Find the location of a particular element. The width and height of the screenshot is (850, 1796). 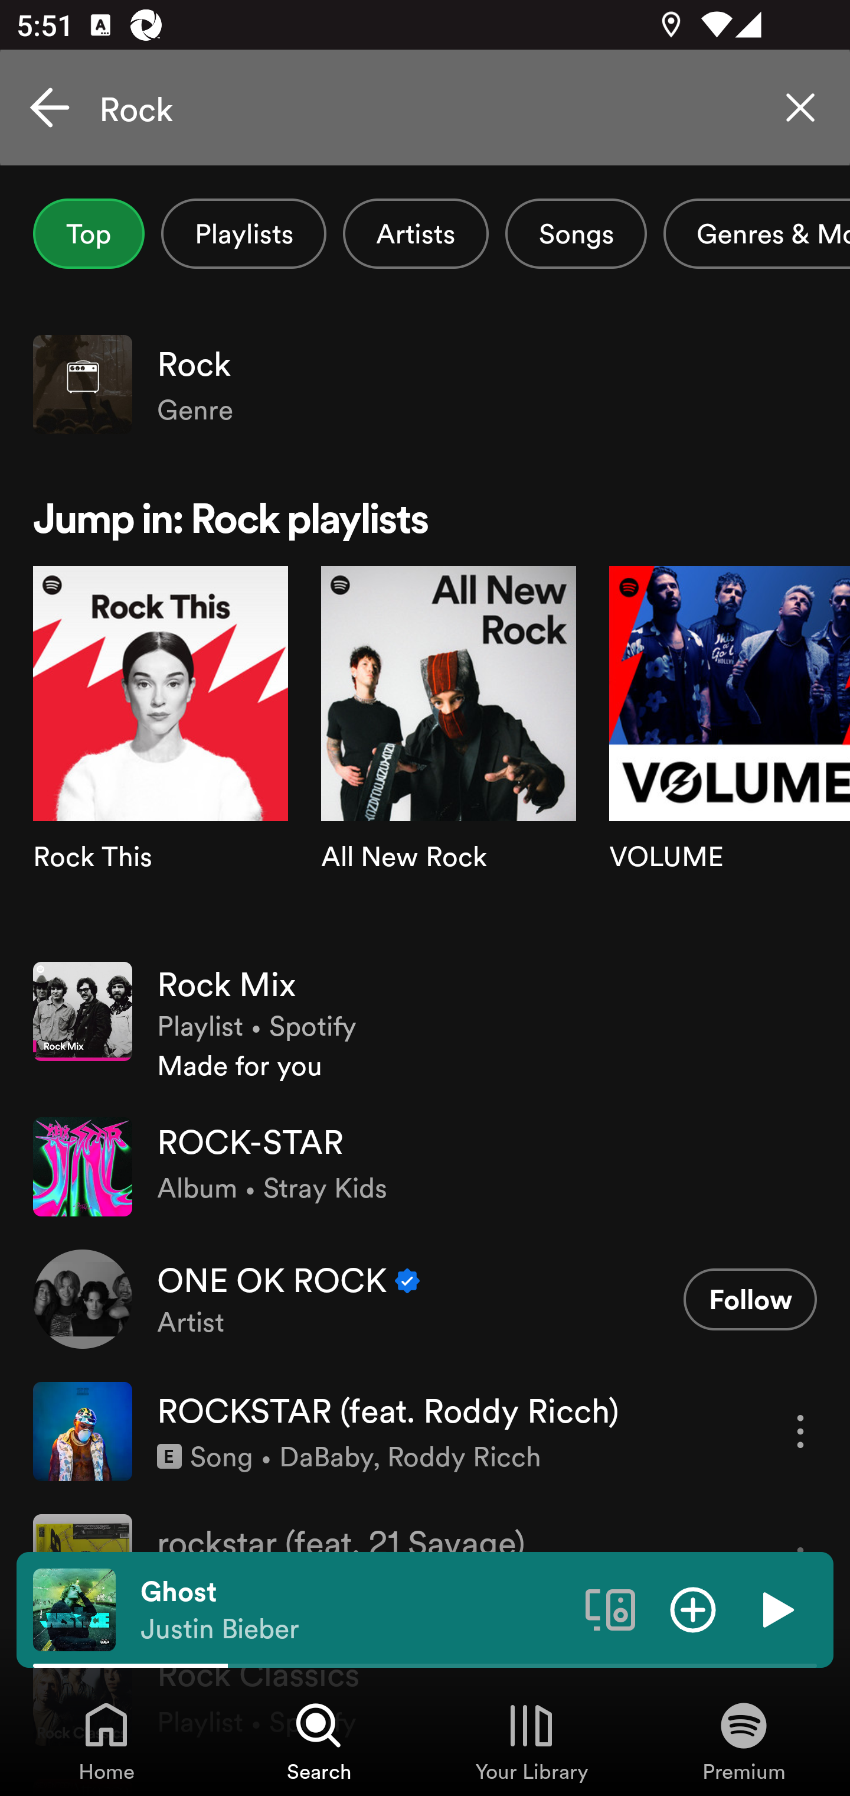

Rock Mix Playlist • Spotify Made for you is located at coordinates (425, 1023).